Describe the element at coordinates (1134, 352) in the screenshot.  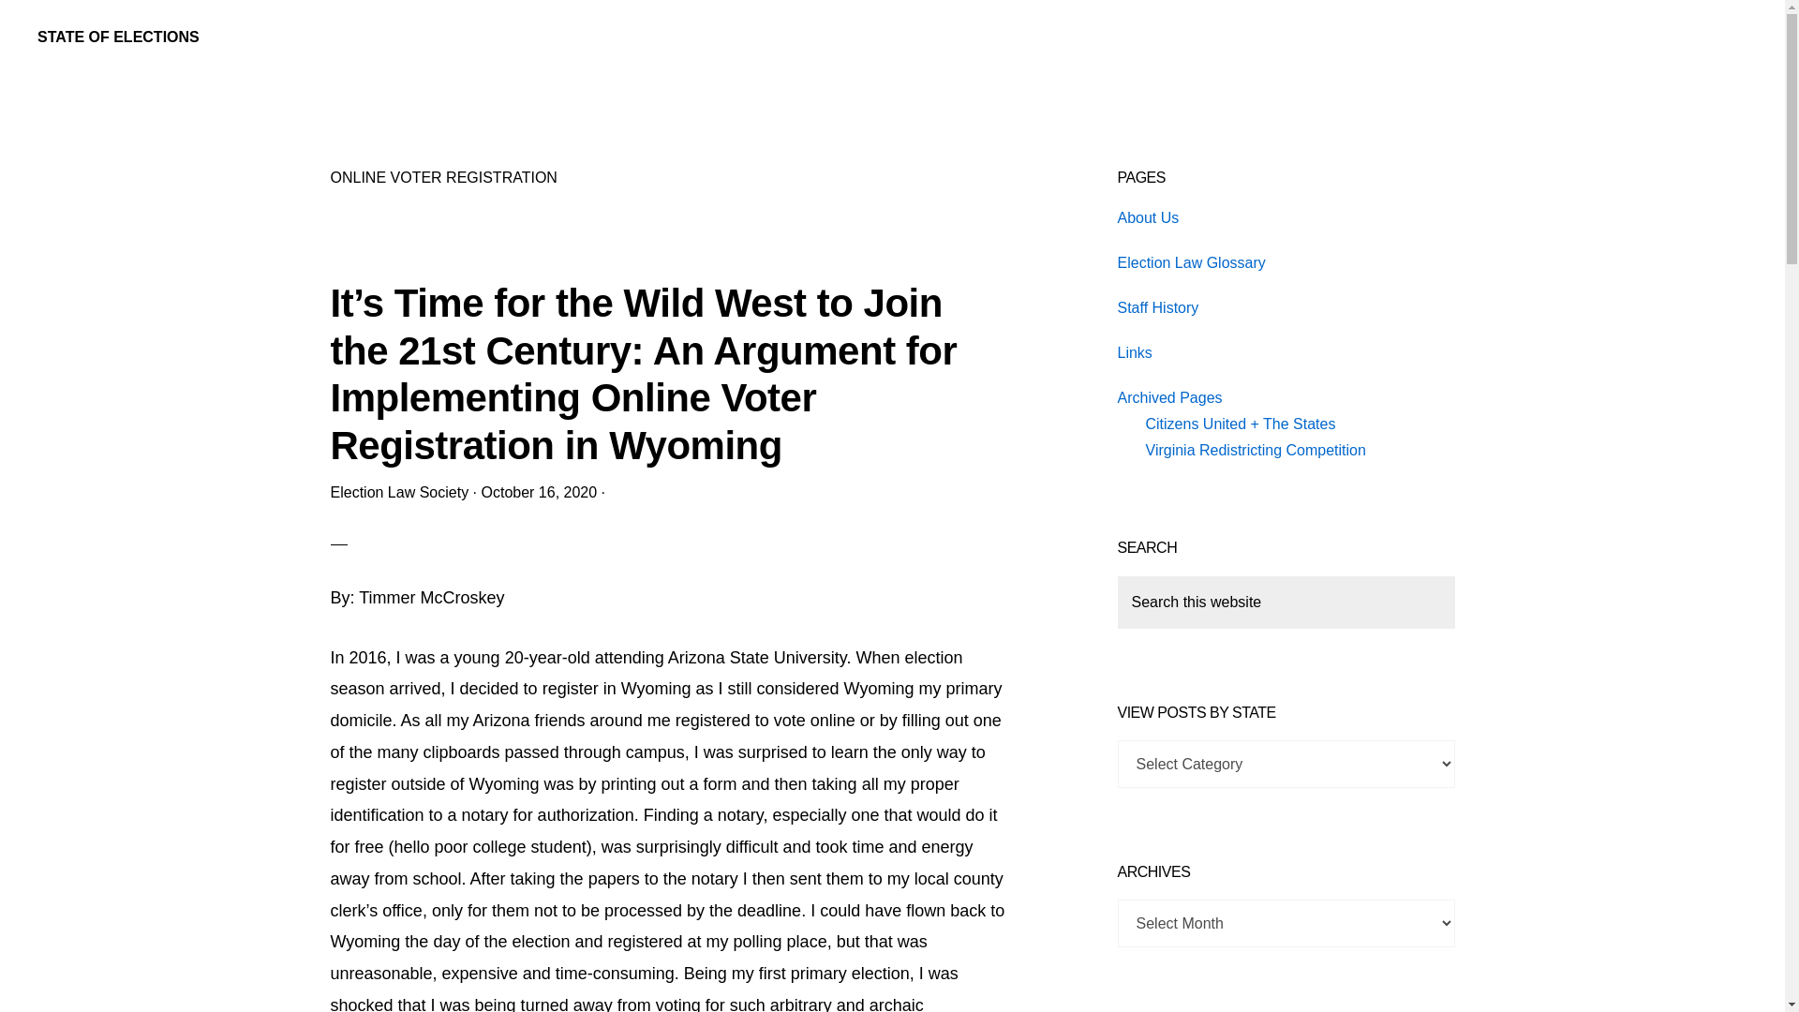
I see `Links` at that location.